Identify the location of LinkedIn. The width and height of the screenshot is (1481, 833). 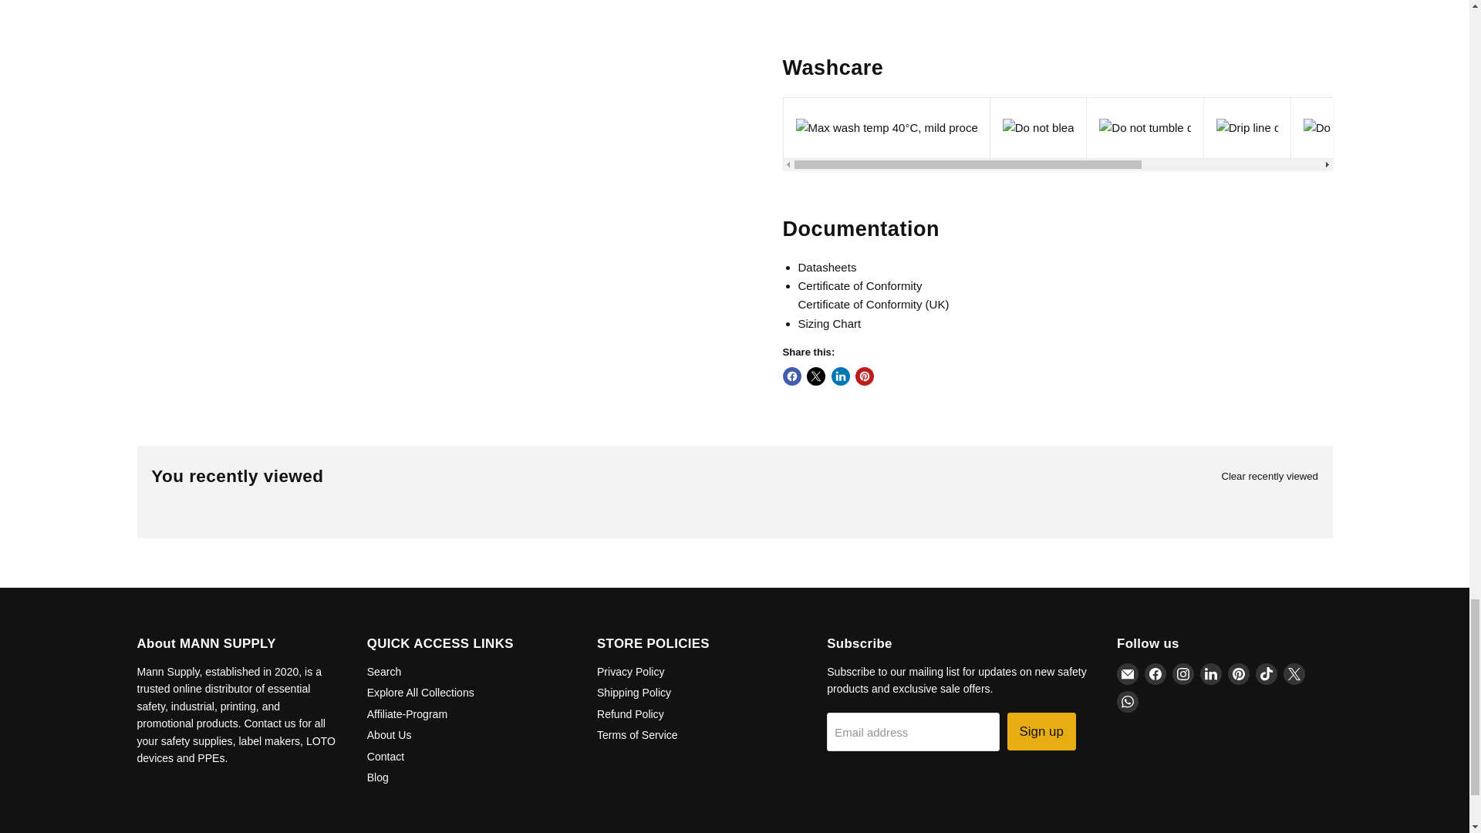
(1211, 673).